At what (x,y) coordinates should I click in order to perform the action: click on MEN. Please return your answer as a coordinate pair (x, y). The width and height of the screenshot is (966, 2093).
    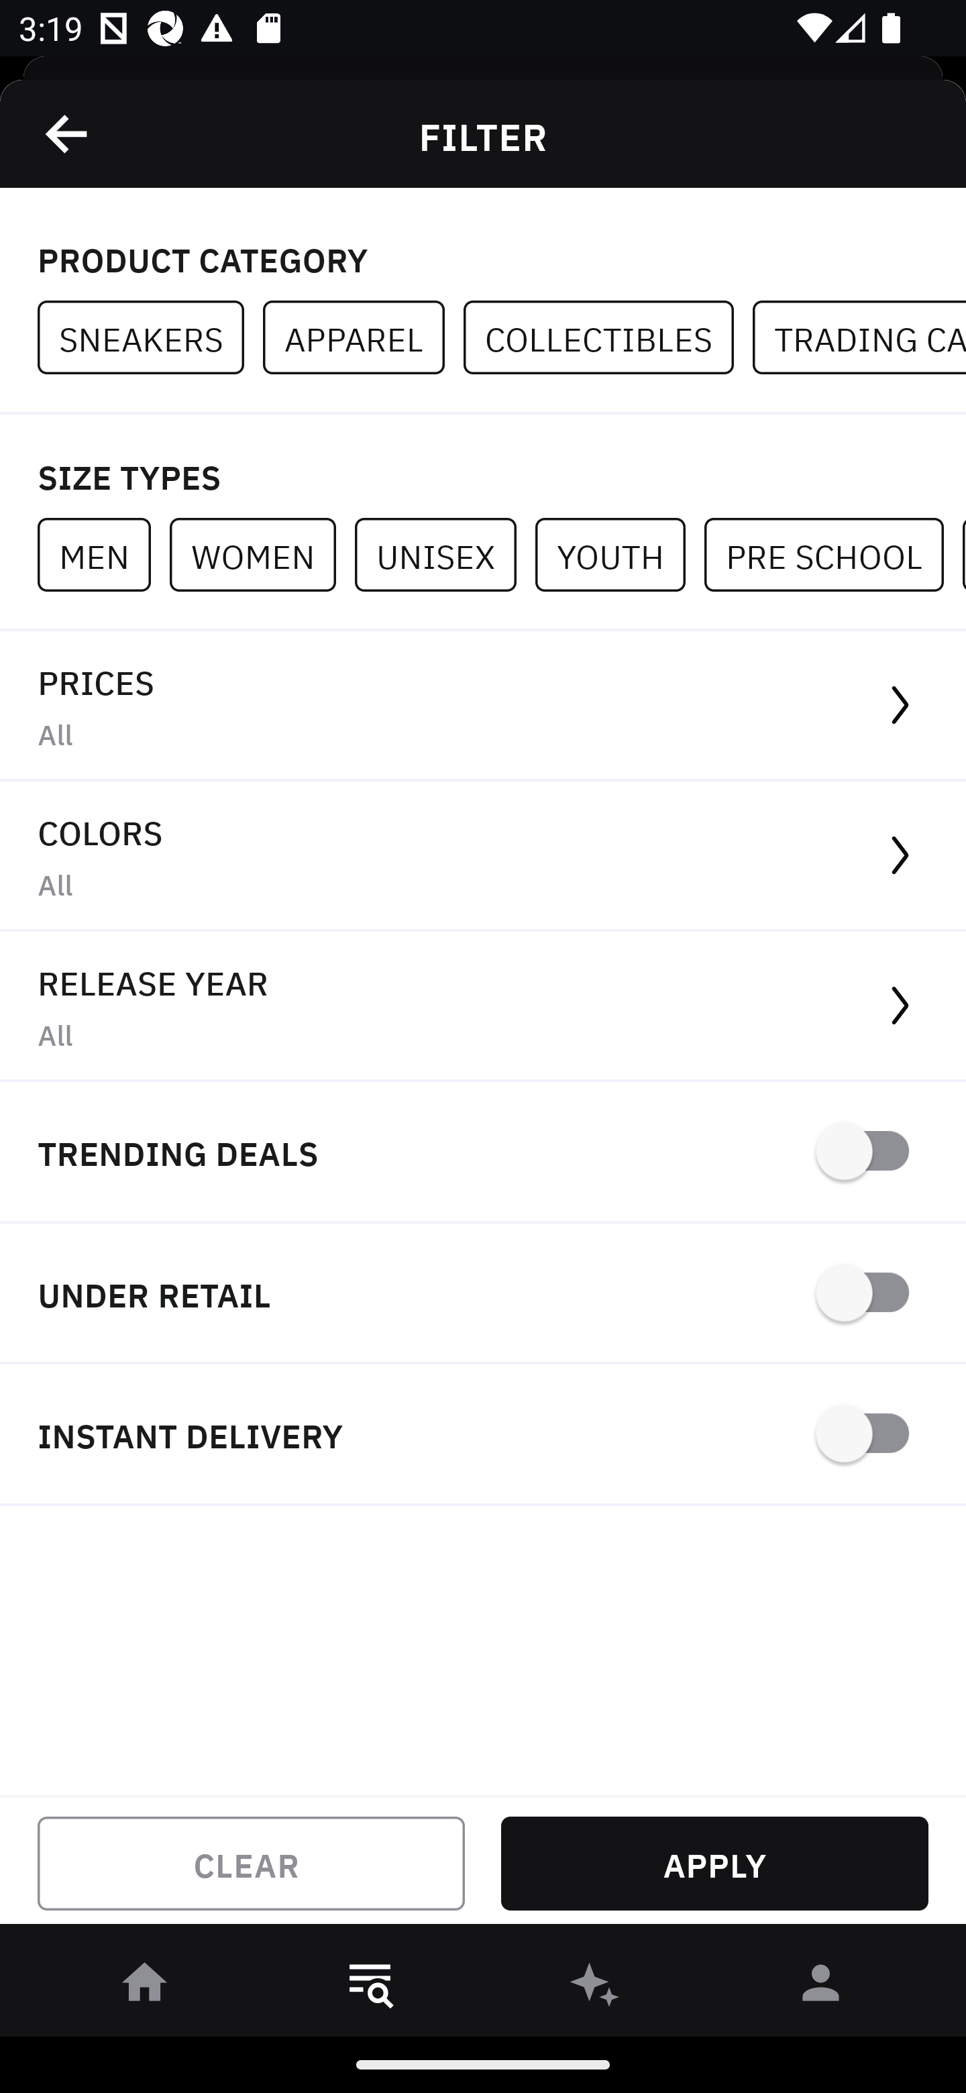
    Looking at the image, I should click on (103, 554).